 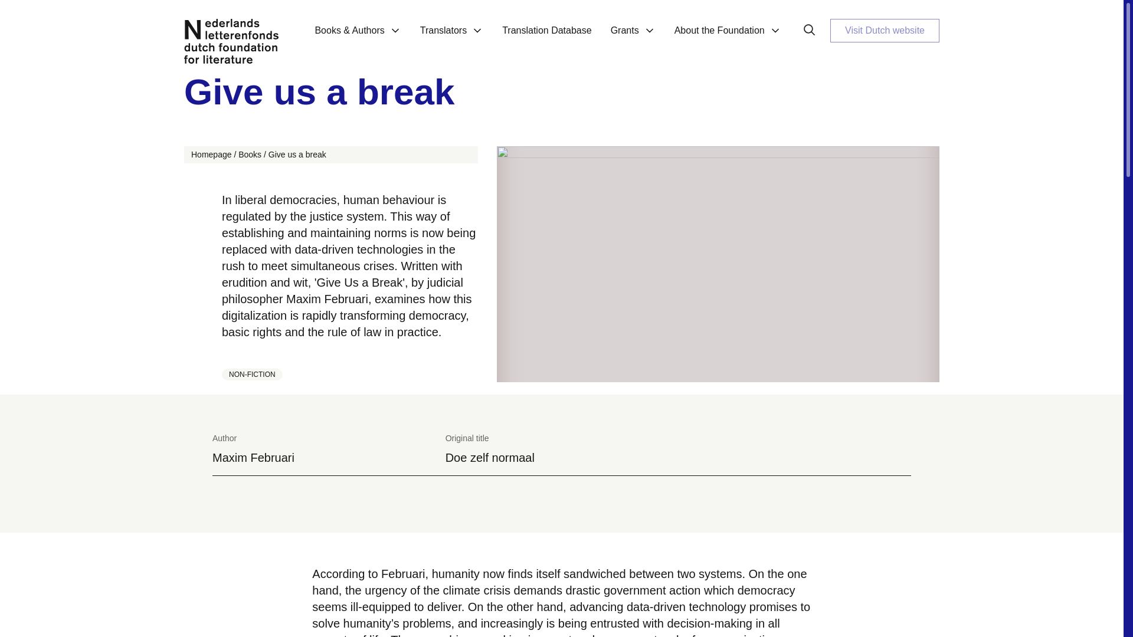 I want to click on Translation Database, so click(x=546, y=37).